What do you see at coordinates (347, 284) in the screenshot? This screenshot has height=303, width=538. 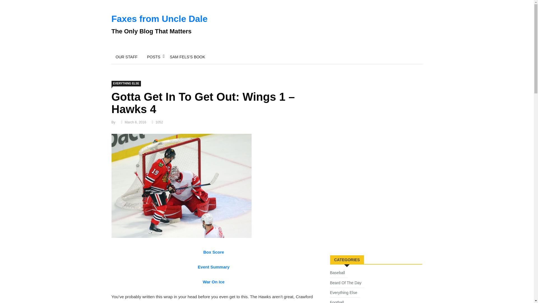 I see `Beard Of The Day` at bounding box center [347, 284].